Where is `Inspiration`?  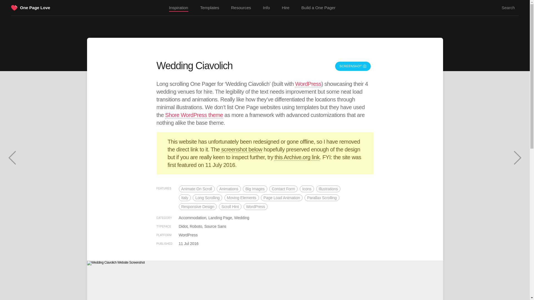
Inspiration is located at coordinates (179, 8).